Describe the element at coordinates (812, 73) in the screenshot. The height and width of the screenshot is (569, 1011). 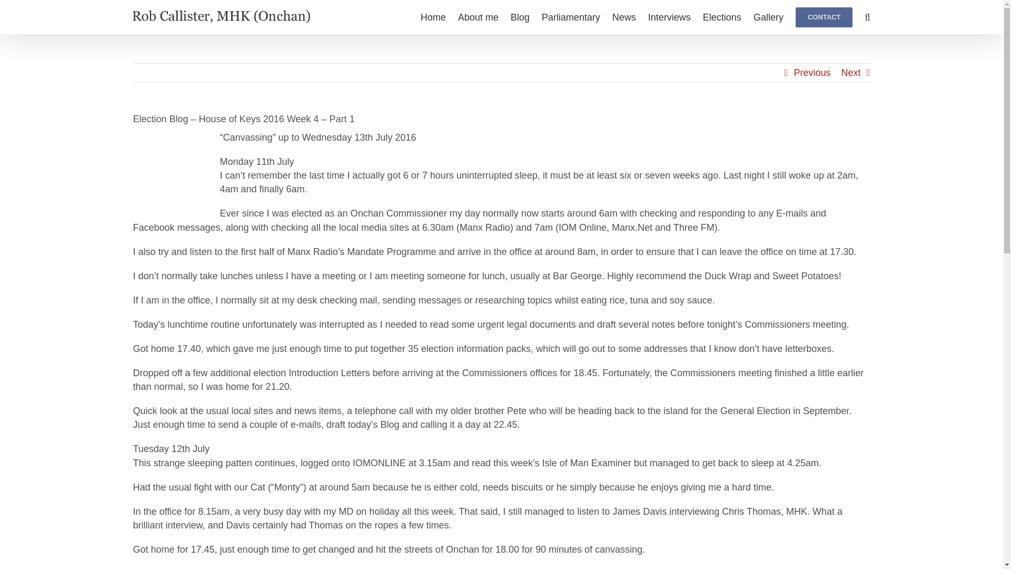
I see `Previous` at that location.